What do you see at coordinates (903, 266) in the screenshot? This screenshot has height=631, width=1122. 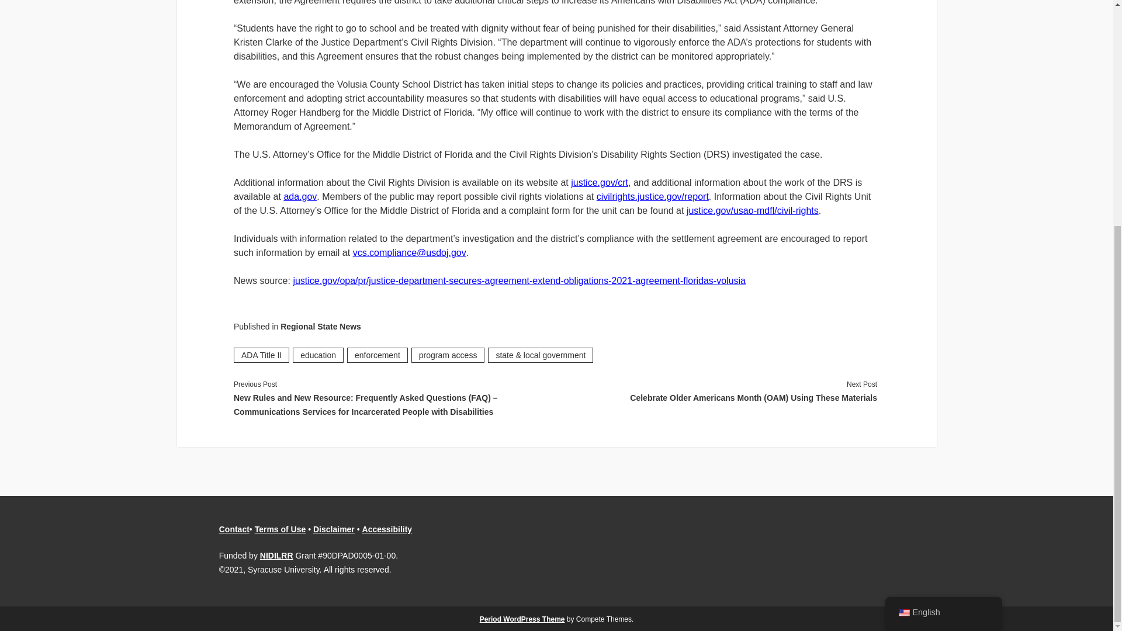 I see `English` at bounding box center [903, 266].